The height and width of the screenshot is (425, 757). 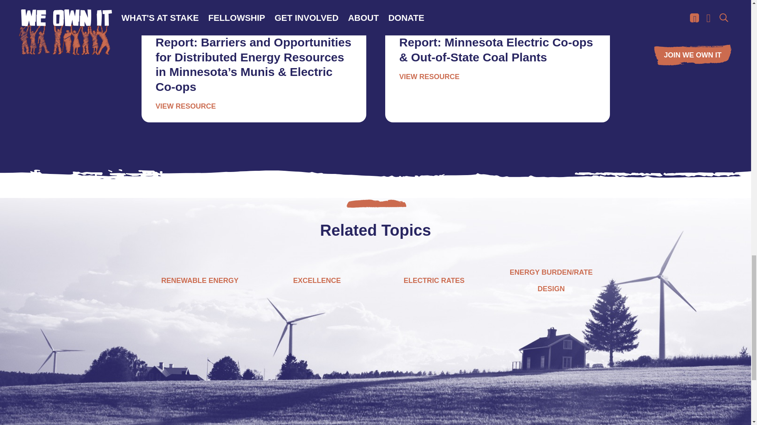 I want to click on RENEWABLE ENERGY, so click(x=200, y=280).